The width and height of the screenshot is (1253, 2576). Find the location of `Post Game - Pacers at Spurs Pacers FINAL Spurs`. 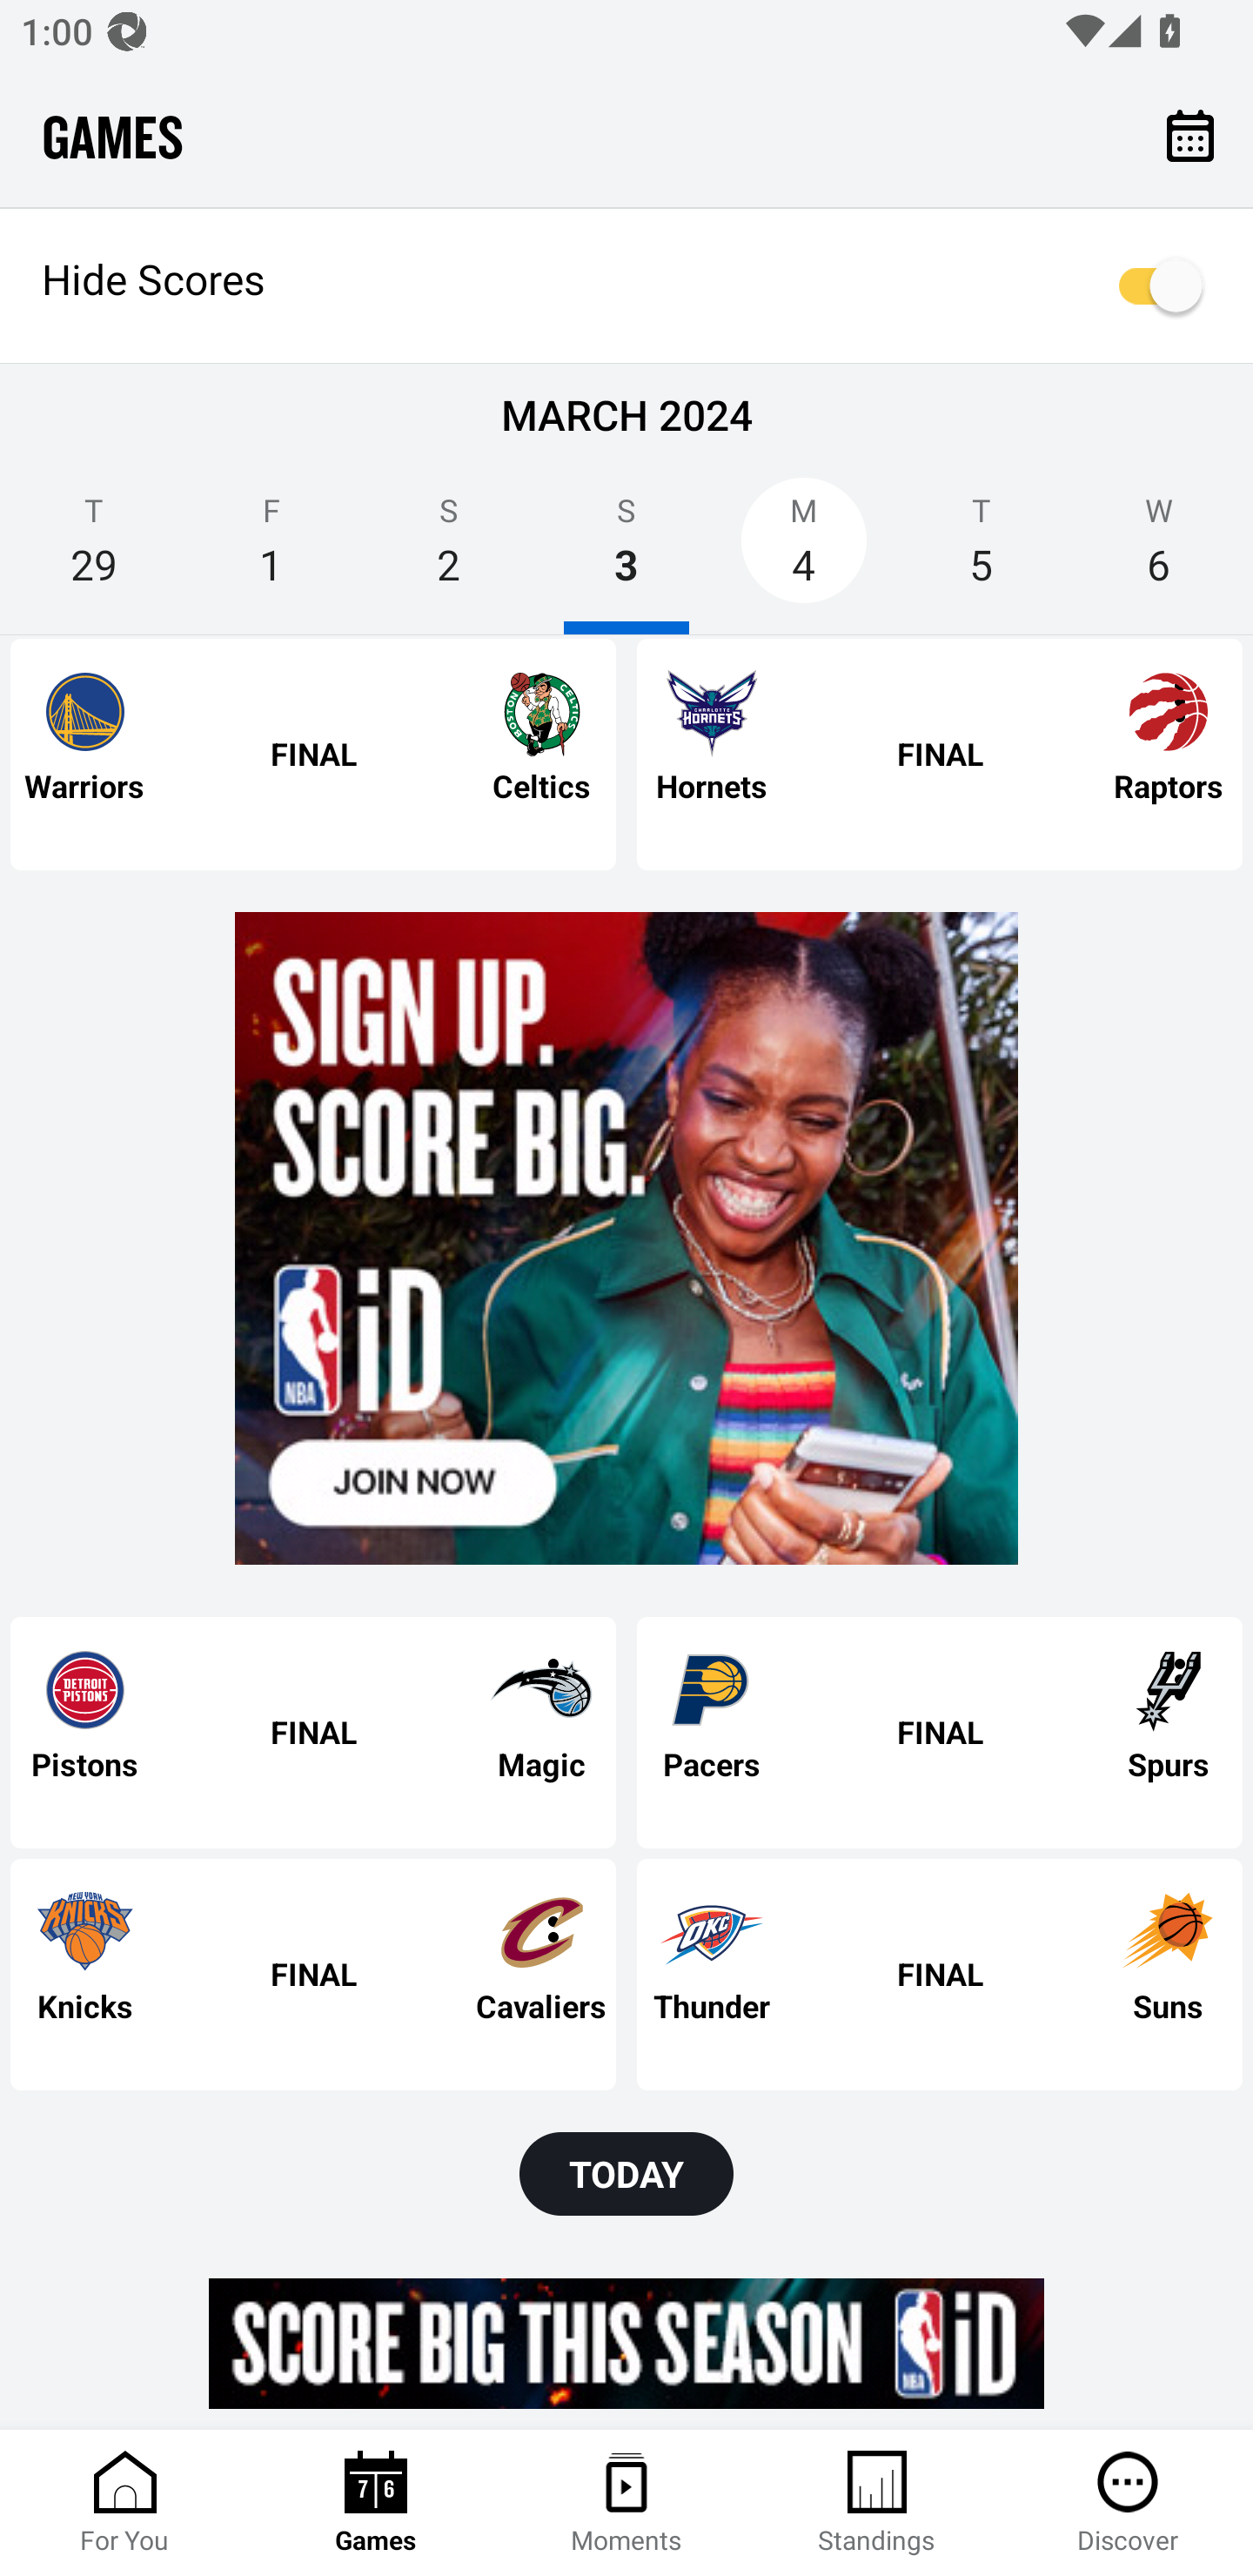

Post Game - Pacers at Spurs Pacers FINAL Spurs is located at coordinates (940, 1734).